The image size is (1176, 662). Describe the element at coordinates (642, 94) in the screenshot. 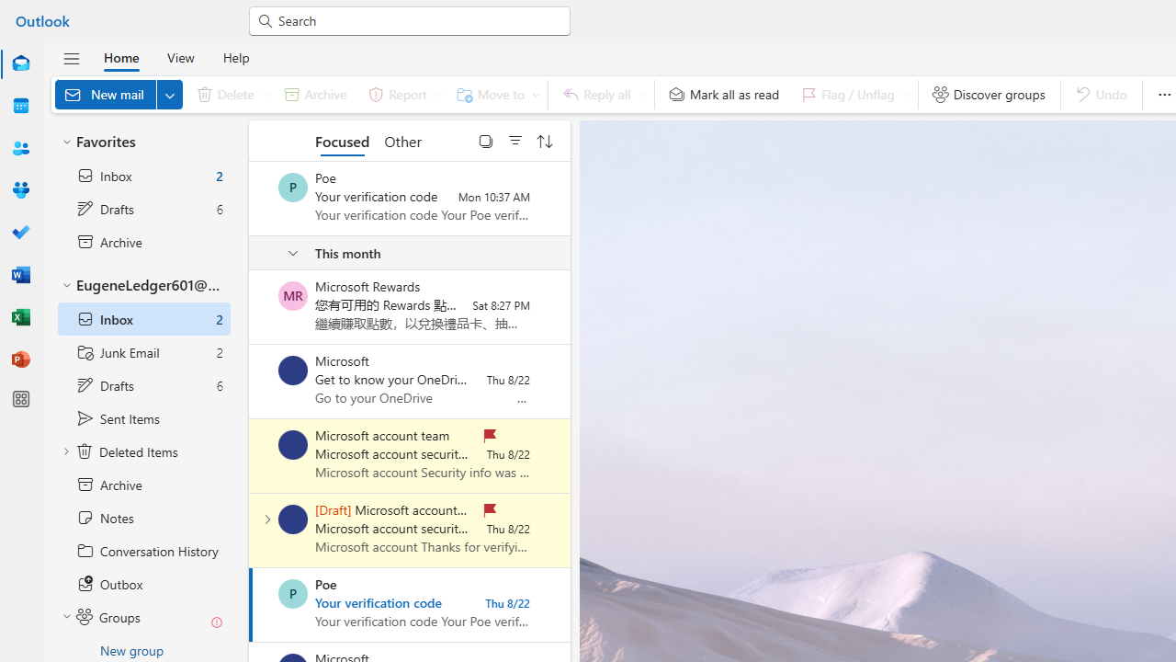

I see `Expand to see more respond options` at that location.